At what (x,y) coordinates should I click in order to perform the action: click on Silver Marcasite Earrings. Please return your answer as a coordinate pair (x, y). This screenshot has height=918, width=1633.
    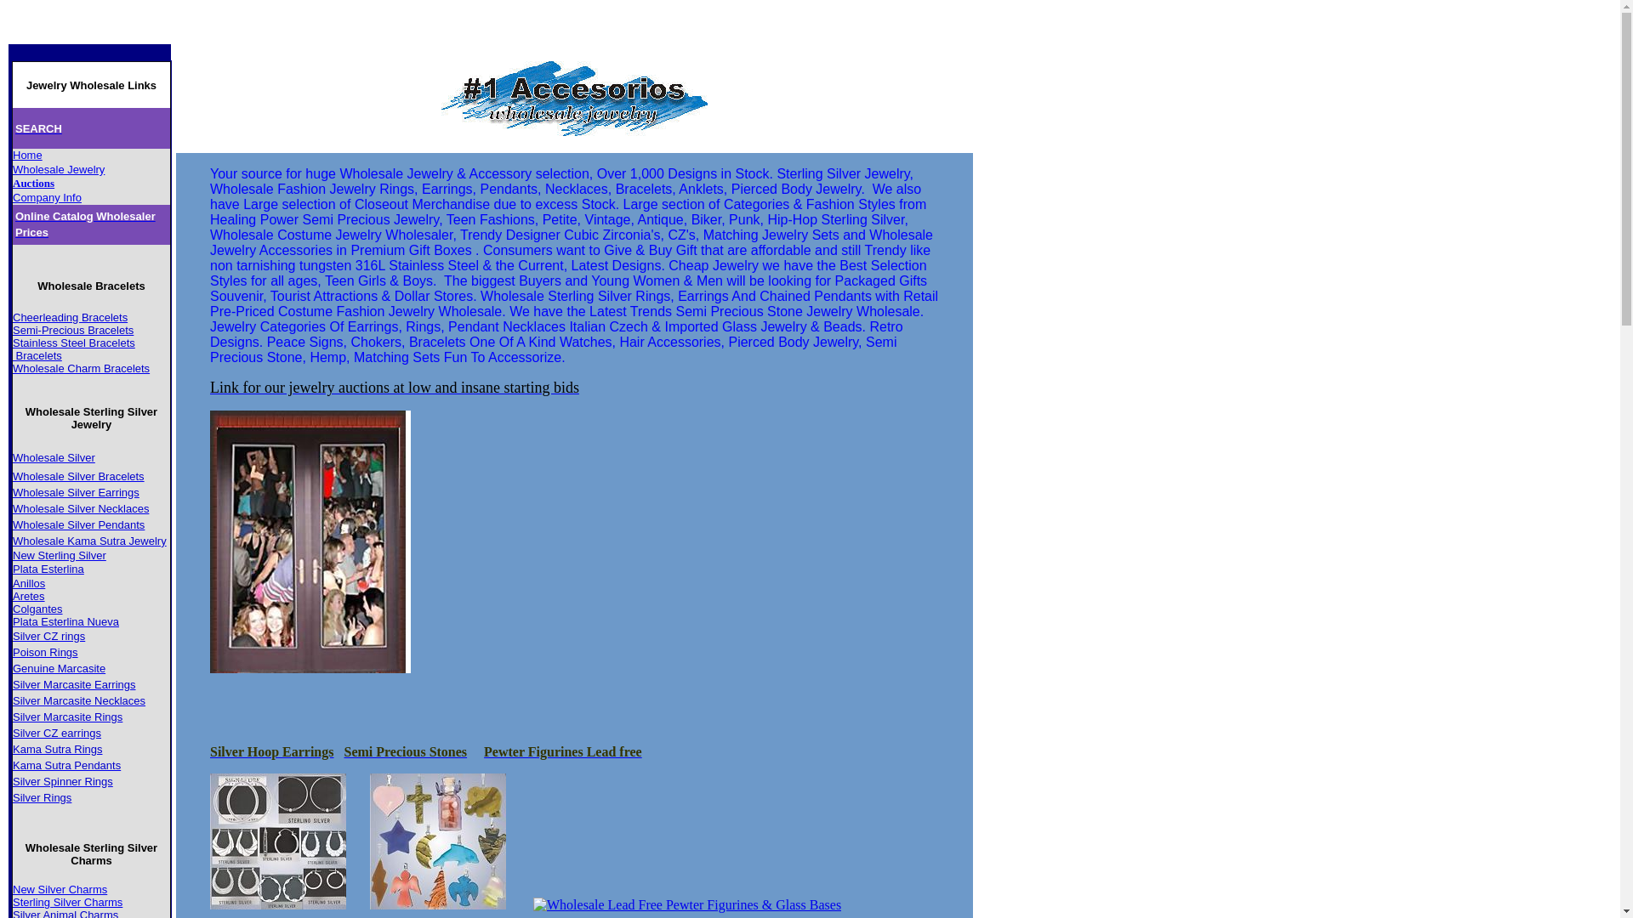
    Looking at the image, I should click on (75, 683).